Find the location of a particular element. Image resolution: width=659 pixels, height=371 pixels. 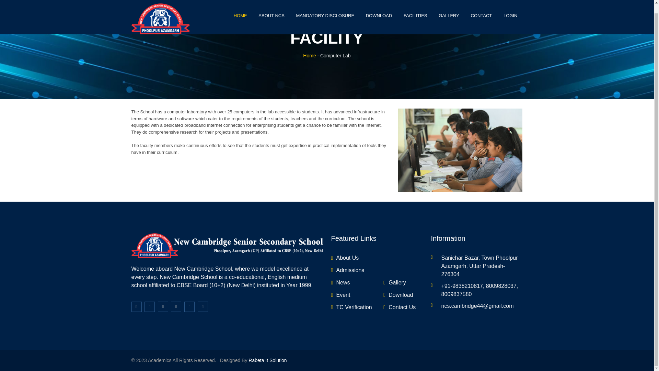

LOGIN is located at coordinates (510, 8).